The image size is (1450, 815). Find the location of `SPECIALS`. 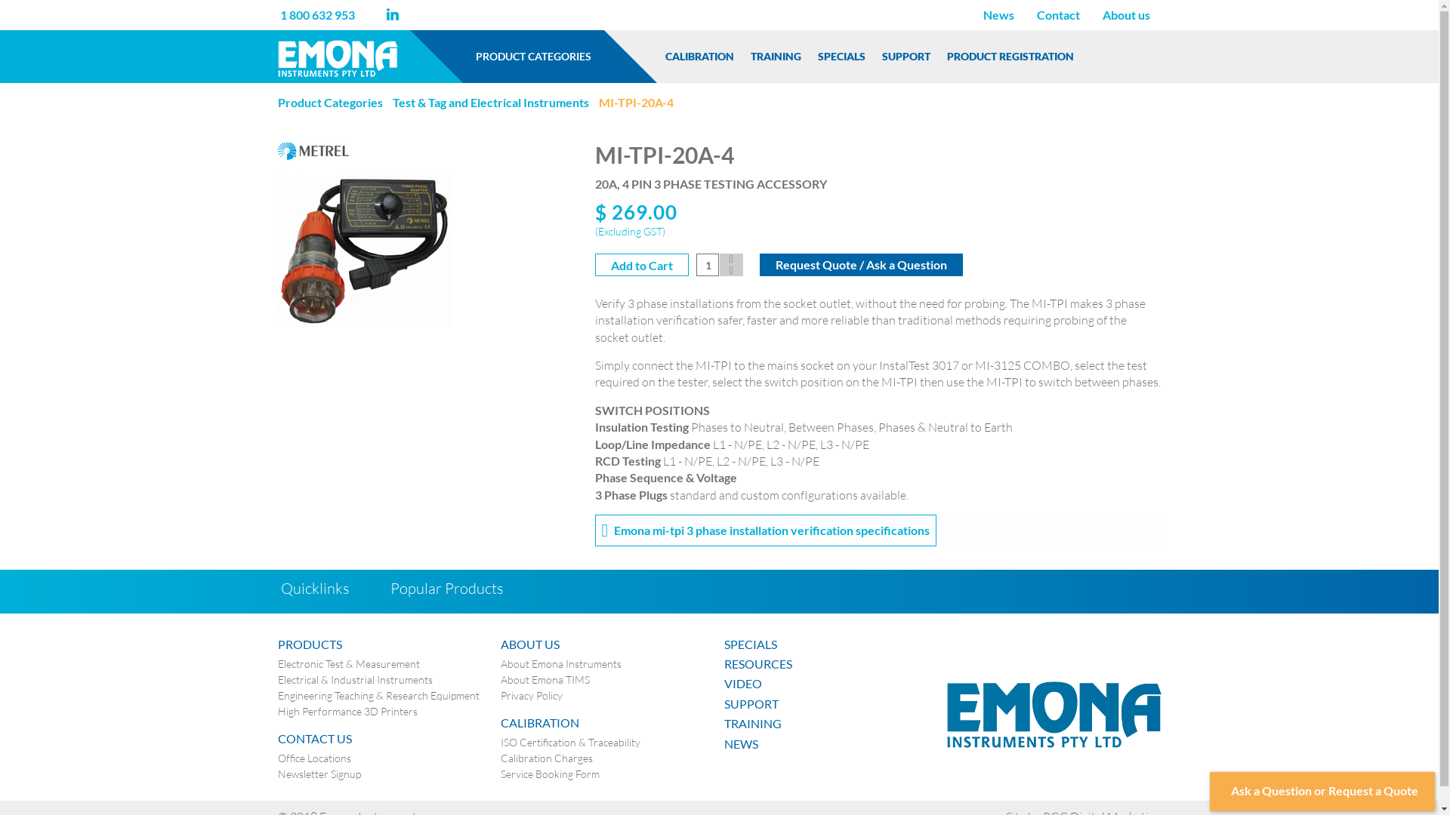

SPECIALS is located at coordinates (829, 644).